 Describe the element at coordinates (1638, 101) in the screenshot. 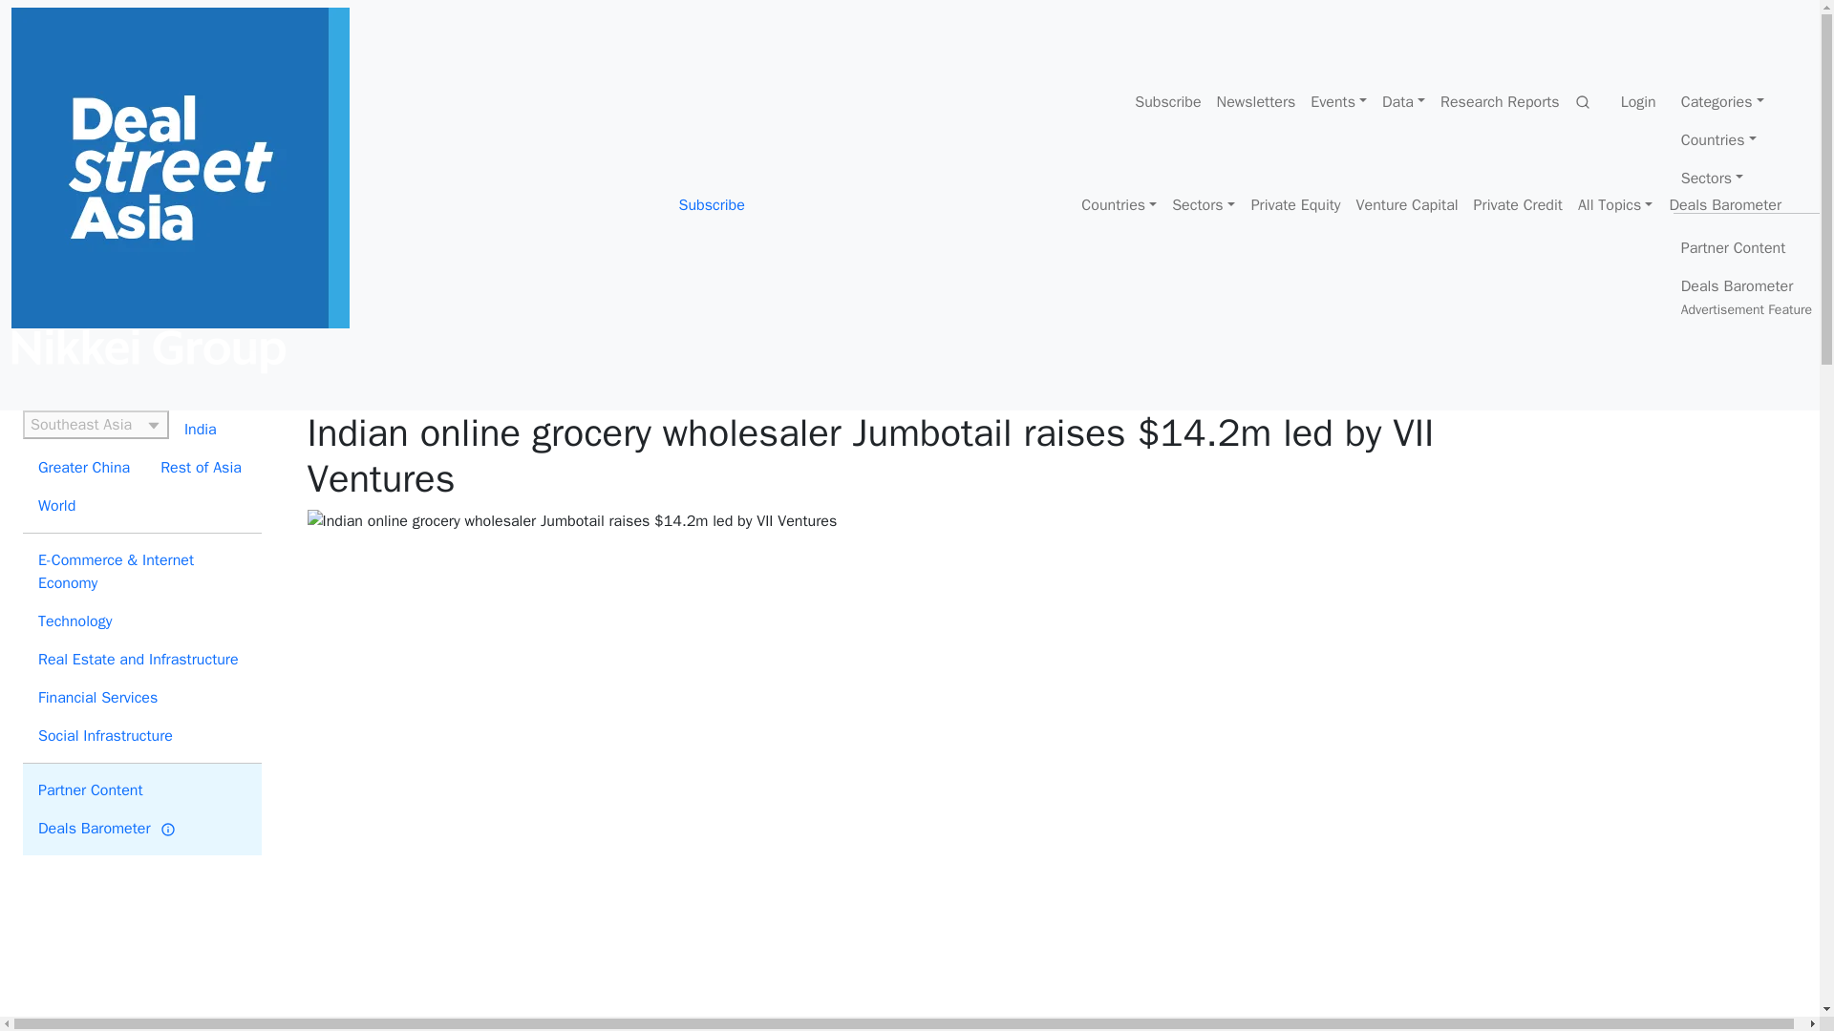

I see `Login` at that location.